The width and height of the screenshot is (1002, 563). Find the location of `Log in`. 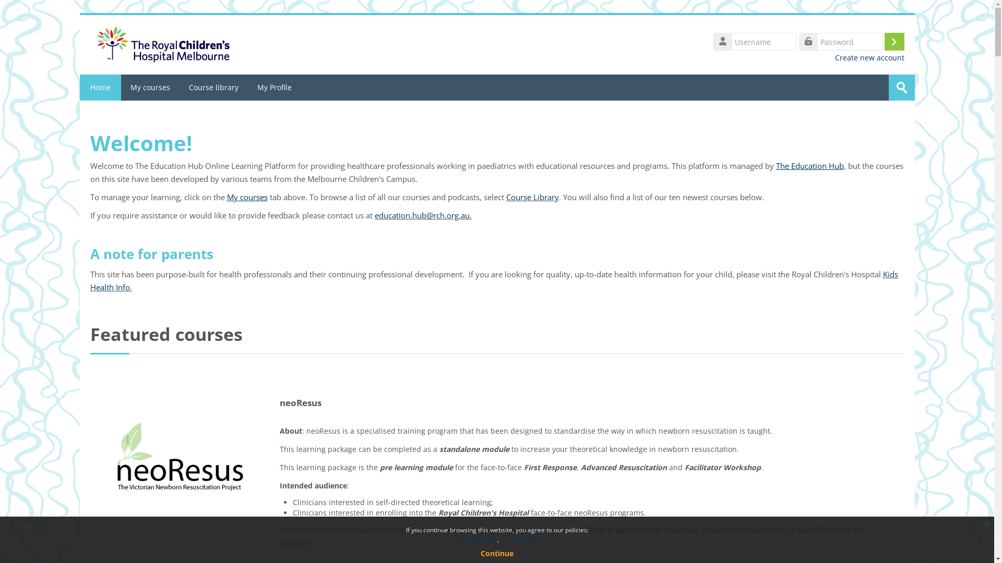

Log in is located at coordinates (894, 42).